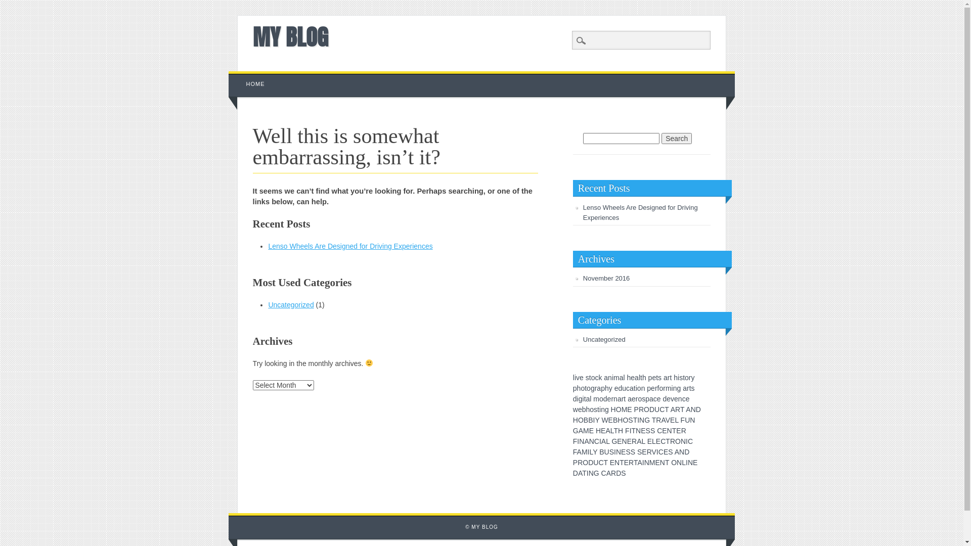 The image size is (971, 546). Describe the element at coordinates (661, 452) in the screenshot. I see `C` at that location.